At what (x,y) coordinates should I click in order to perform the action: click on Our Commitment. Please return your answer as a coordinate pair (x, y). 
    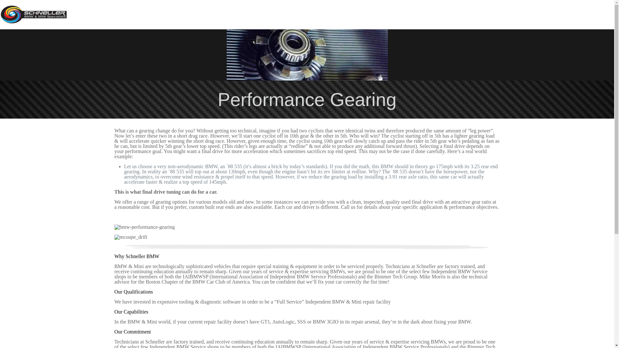
    Looking at the image, I should click on (133, 331).